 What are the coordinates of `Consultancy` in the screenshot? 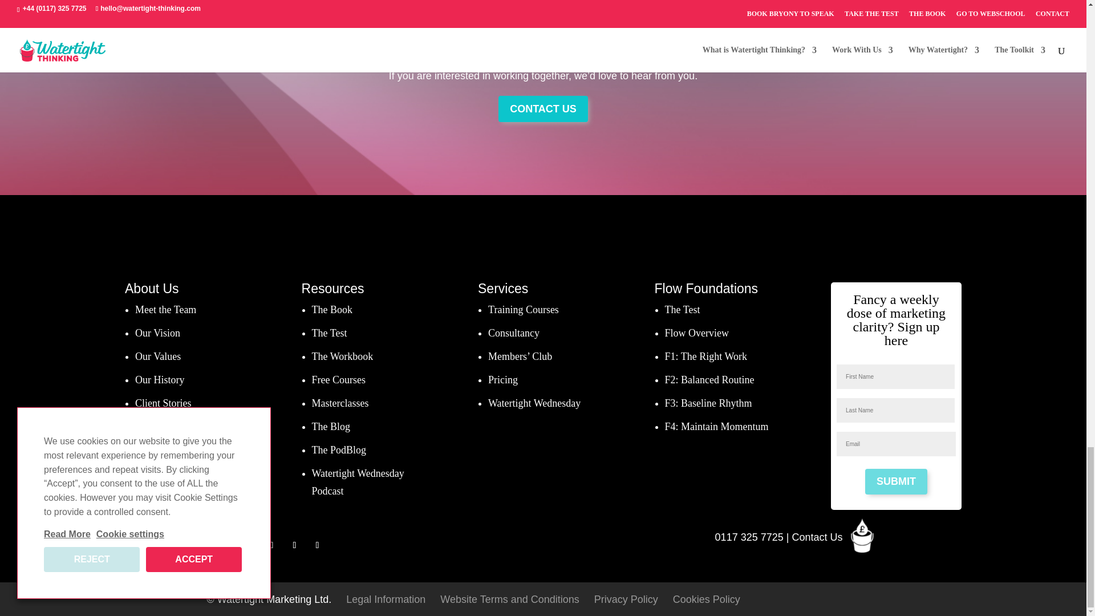 It's located at (514, 333).